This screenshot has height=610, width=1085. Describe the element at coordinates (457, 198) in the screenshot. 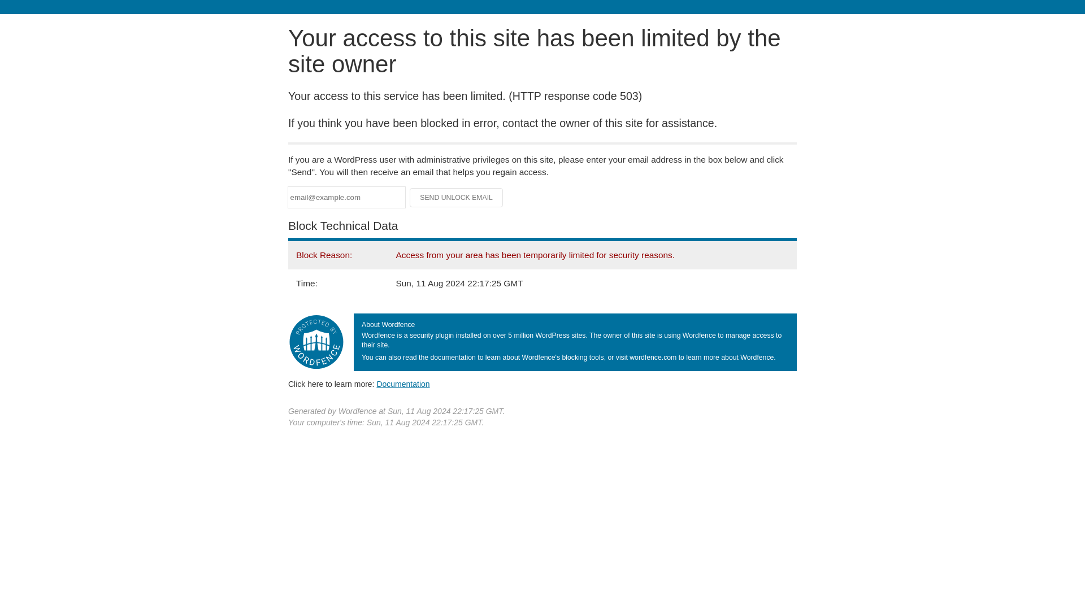

I see `Send Unlock Email` at that location.